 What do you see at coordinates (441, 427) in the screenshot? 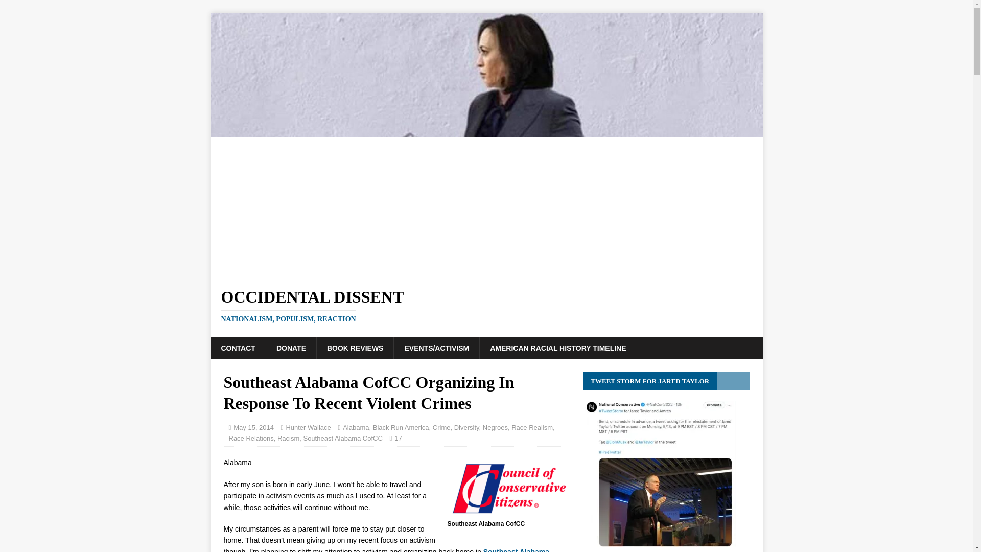
I see `Crime` at bounding box center [441, 427].